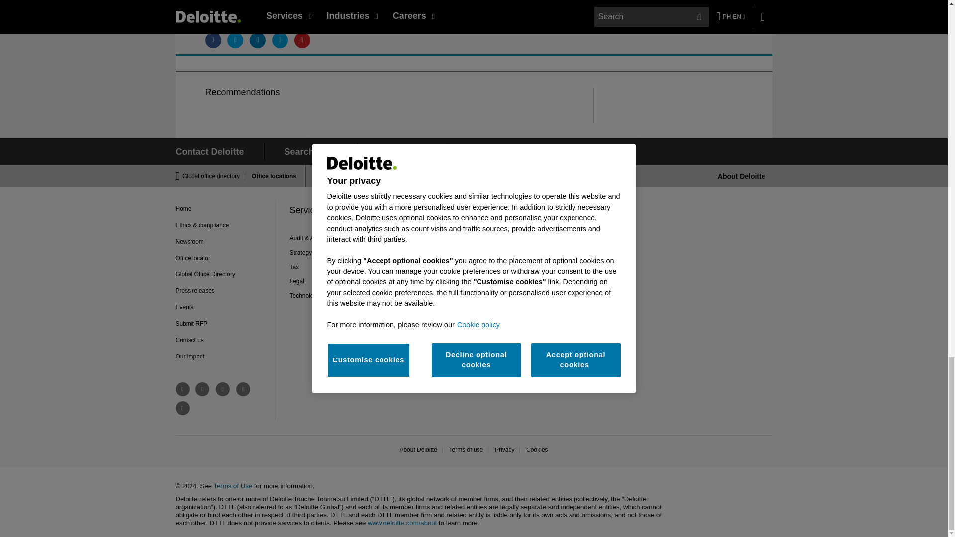  What do you see at coordinates (271, 176) in the screenshot?
I see `Office locations` at bounding box center [271, 176].